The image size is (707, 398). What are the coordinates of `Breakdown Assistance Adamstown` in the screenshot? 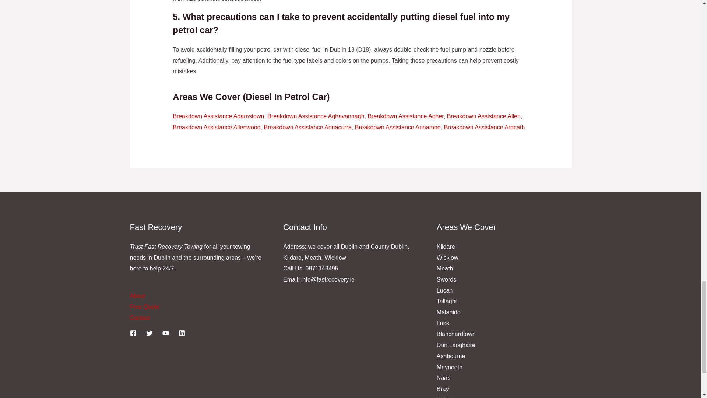 It's located at (218, 116).